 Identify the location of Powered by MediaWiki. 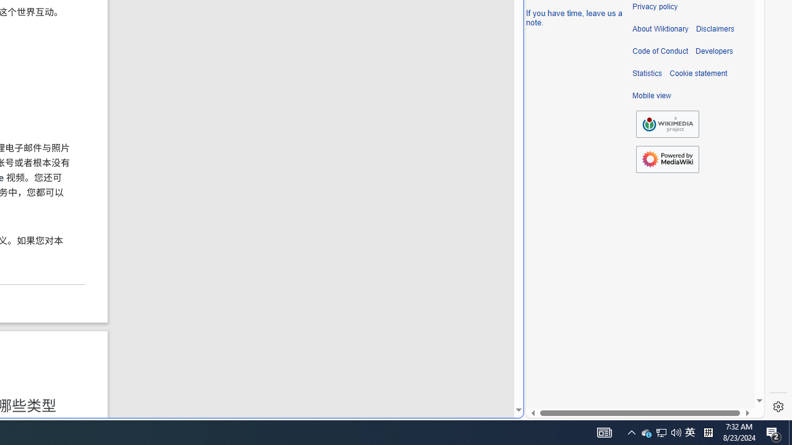
(667, 159).